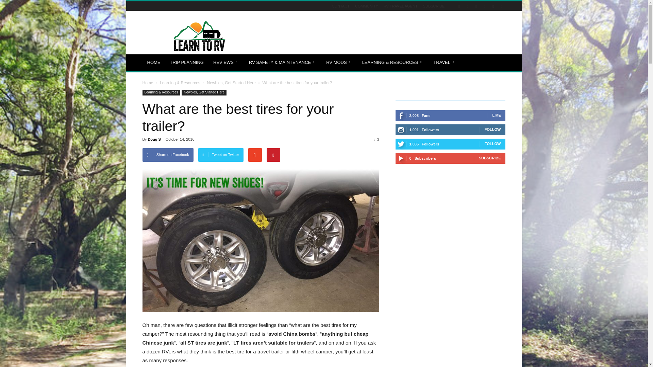 Image resolution: width=653 pixels, height=367 pixels. Describe the element at coordinates (467, 6) in the screenshot. I see `Instagram` at that location.